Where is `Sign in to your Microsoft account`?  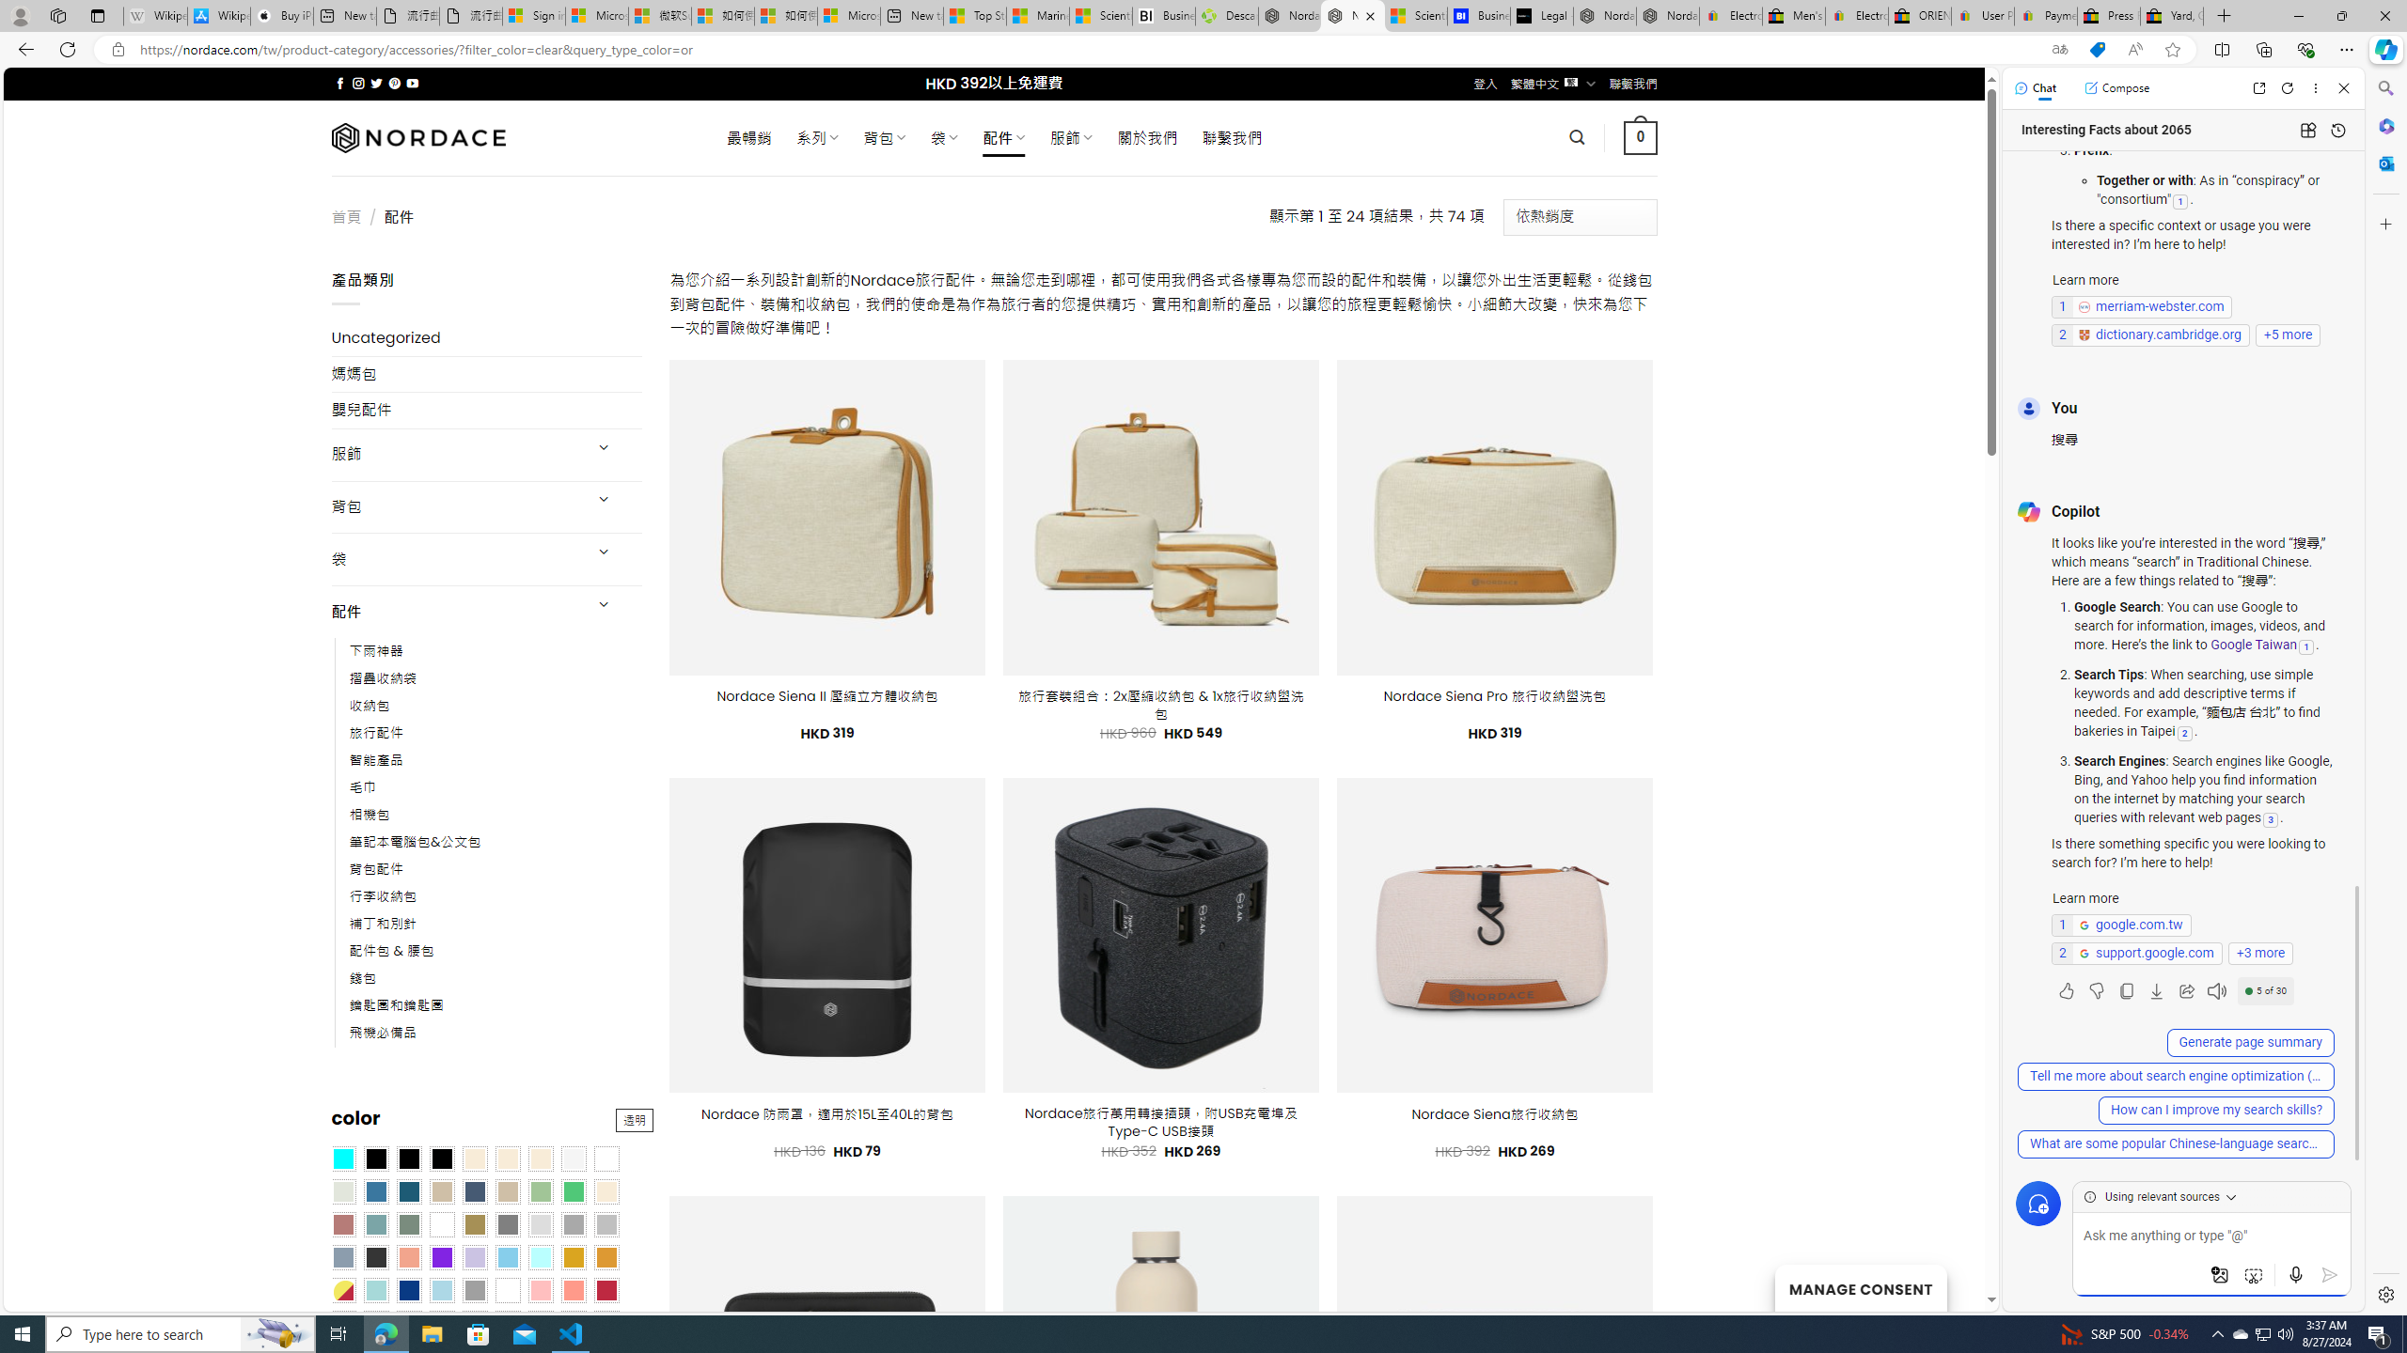 Sign in to your Microsoft account is located at coordinates (532, 16).